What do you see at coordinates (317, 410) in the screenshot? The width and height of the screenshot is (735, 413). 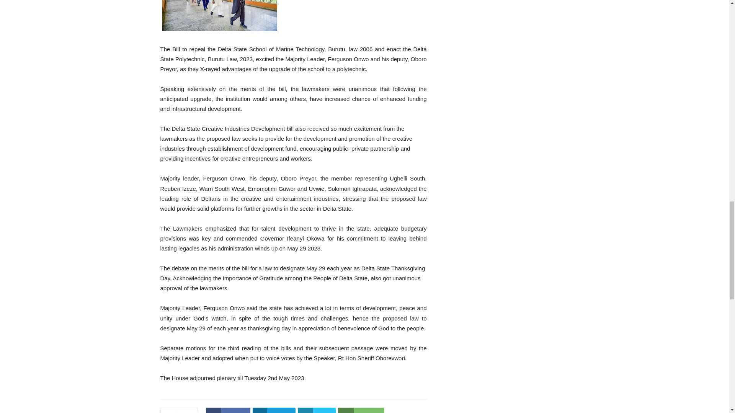 I see `Twitter` at bounding box center [317, 410].